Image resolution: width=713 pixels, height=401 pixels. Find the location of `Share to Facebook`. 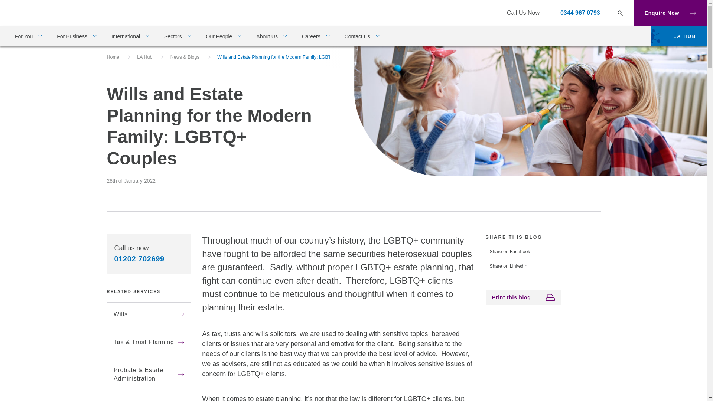

Share to Facebook is located at coordinates (543, 252).